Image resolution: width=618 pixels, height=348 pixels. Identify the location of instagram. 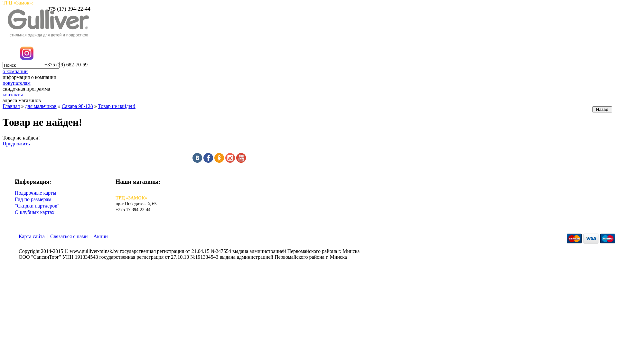
(230, 161).